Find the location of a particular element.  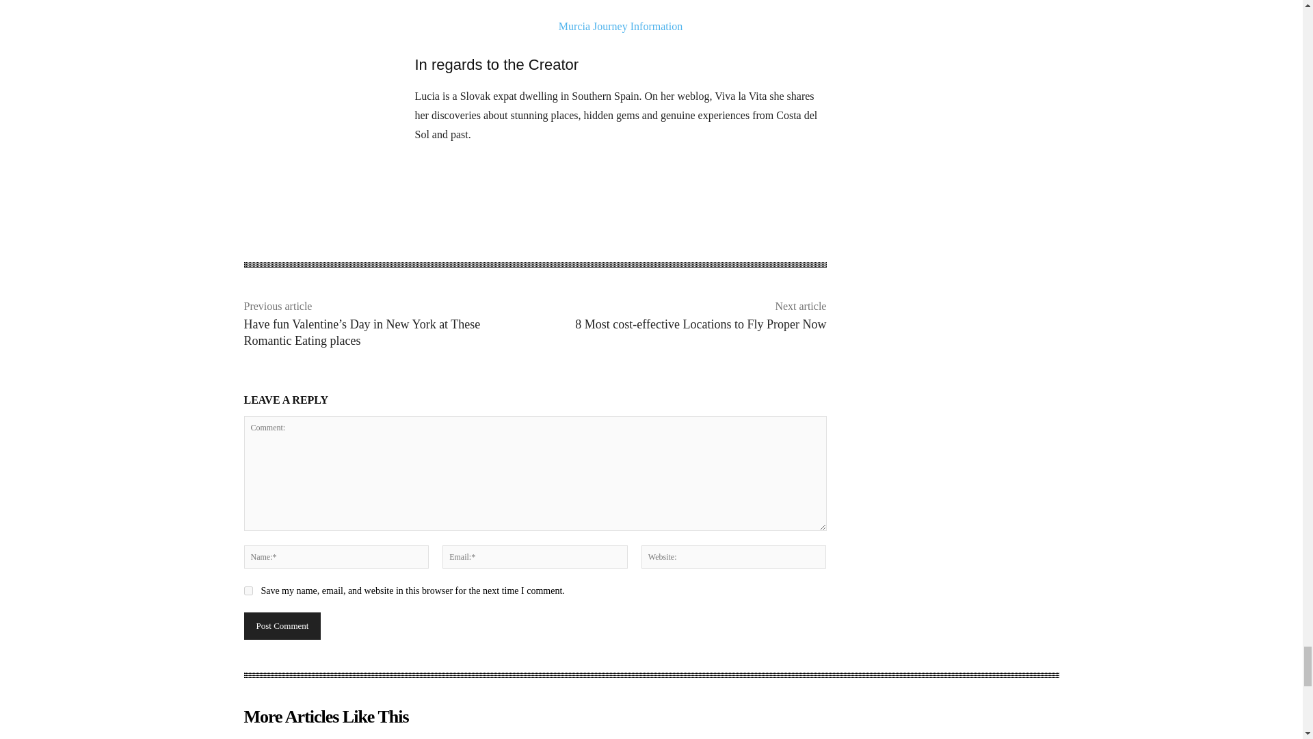

Post Comment is located at coordinates (282, 626).